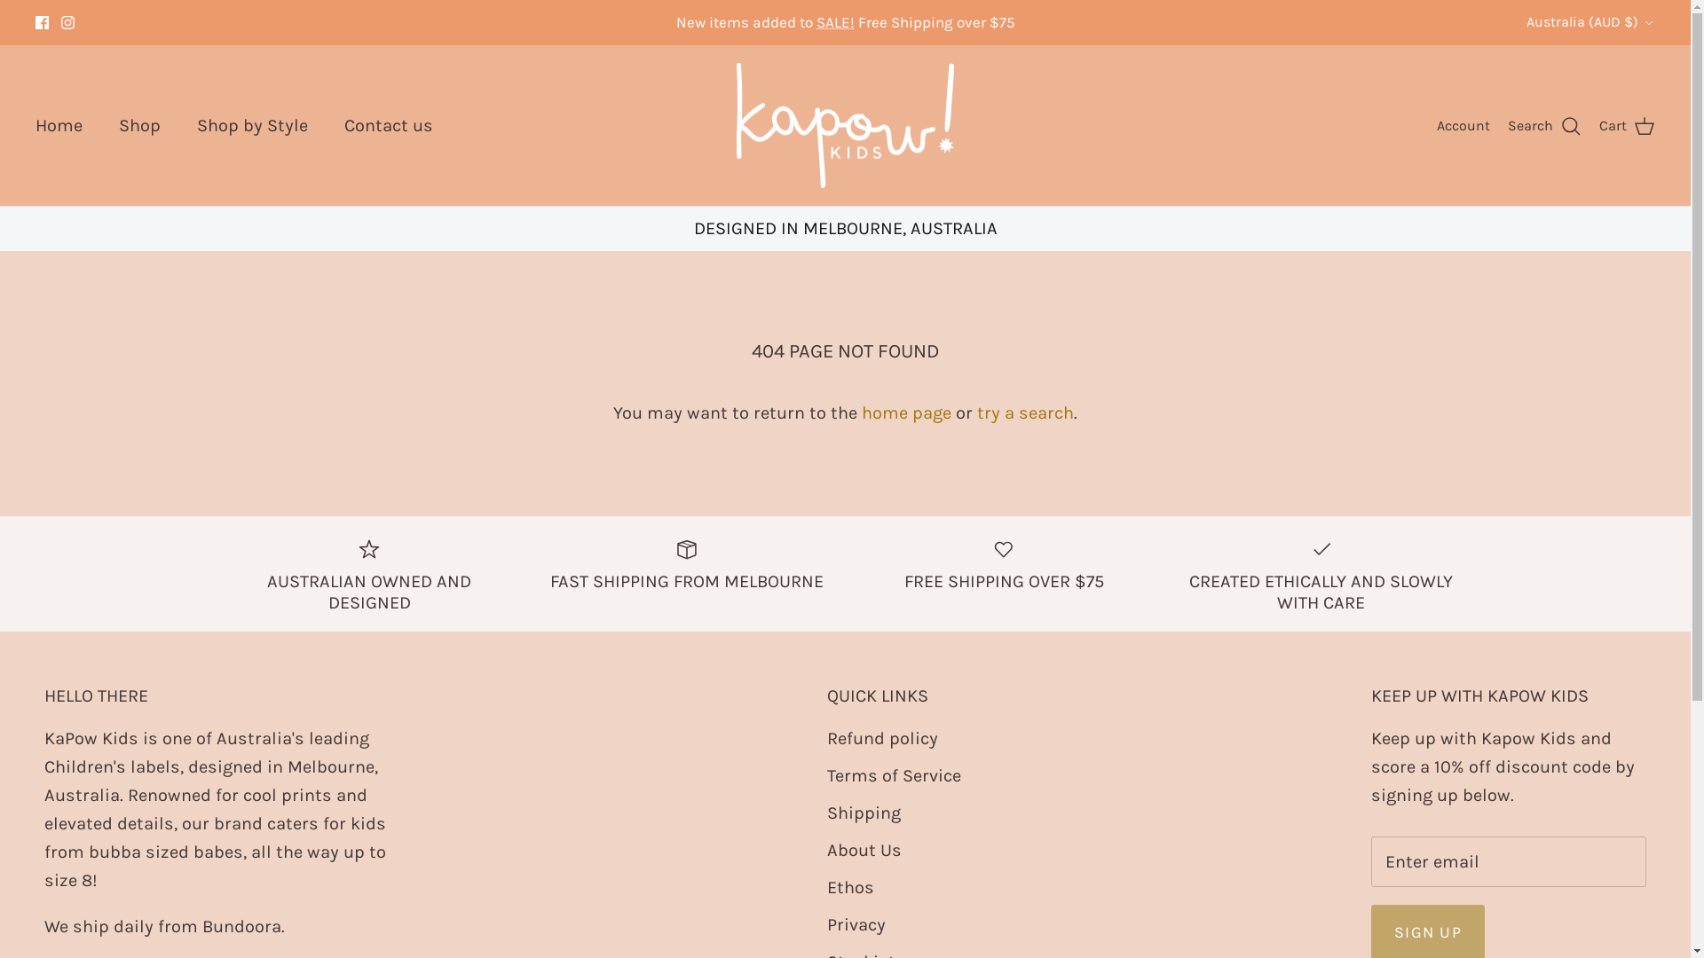 This screenshot has width=1704, height=958. Describe the element at coordinates (1590, 22) in the screenshot. I see `Australia (AUD $)
Down` at that location.